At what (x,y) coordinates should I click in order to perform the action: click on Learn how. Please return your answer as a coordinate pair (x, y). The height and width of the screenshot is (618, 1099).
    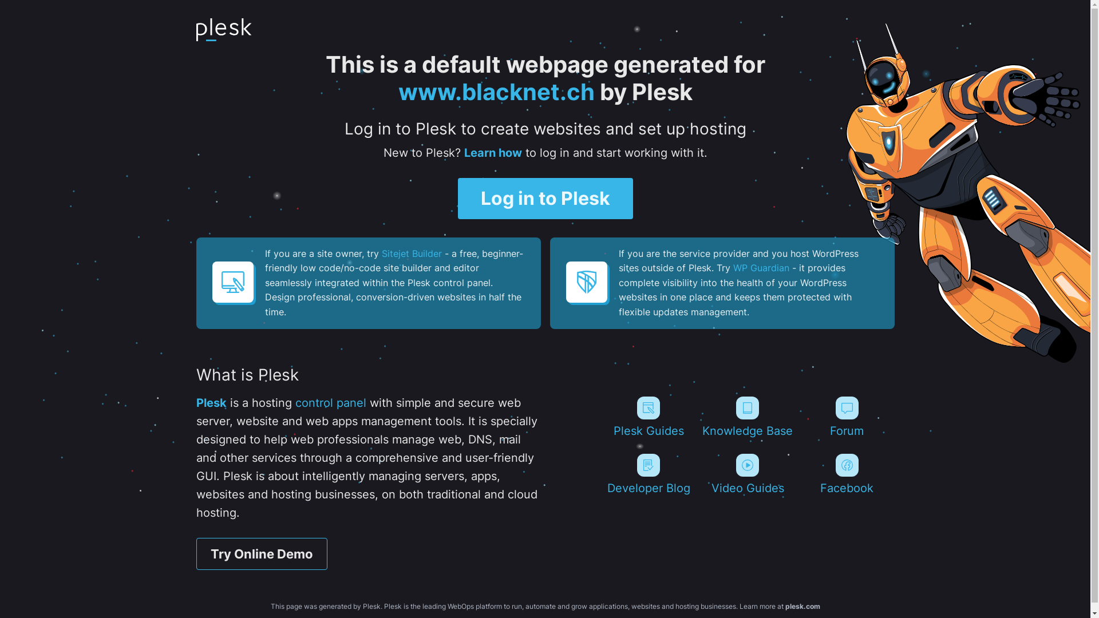
    Looking at the image, I should click on (492, 153).